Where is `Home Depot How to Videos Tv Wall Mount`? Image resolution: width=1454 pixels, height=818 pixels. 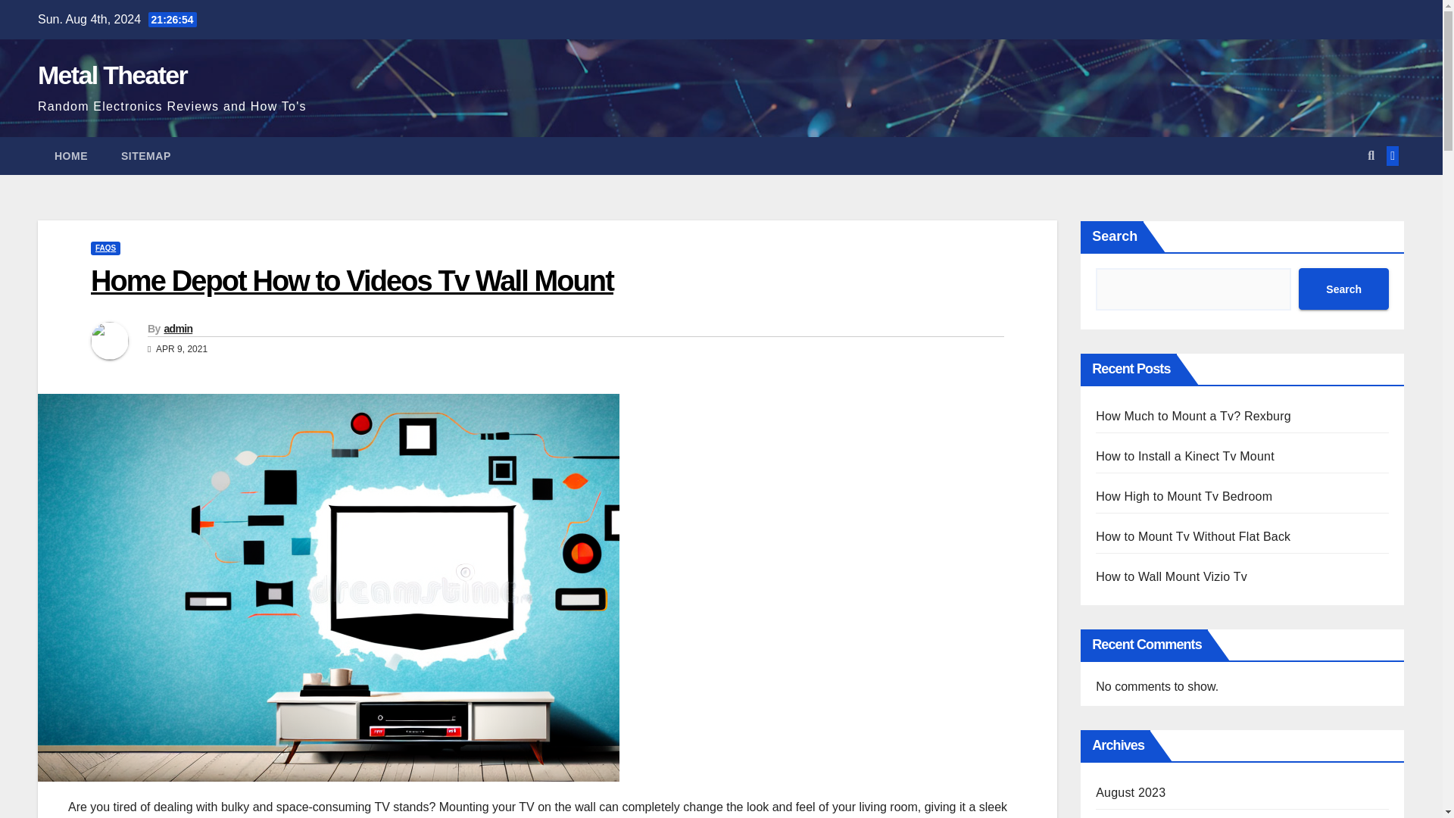
Home Depot How to Videos Tv Wall Mount is located at coordinates (351, 280).